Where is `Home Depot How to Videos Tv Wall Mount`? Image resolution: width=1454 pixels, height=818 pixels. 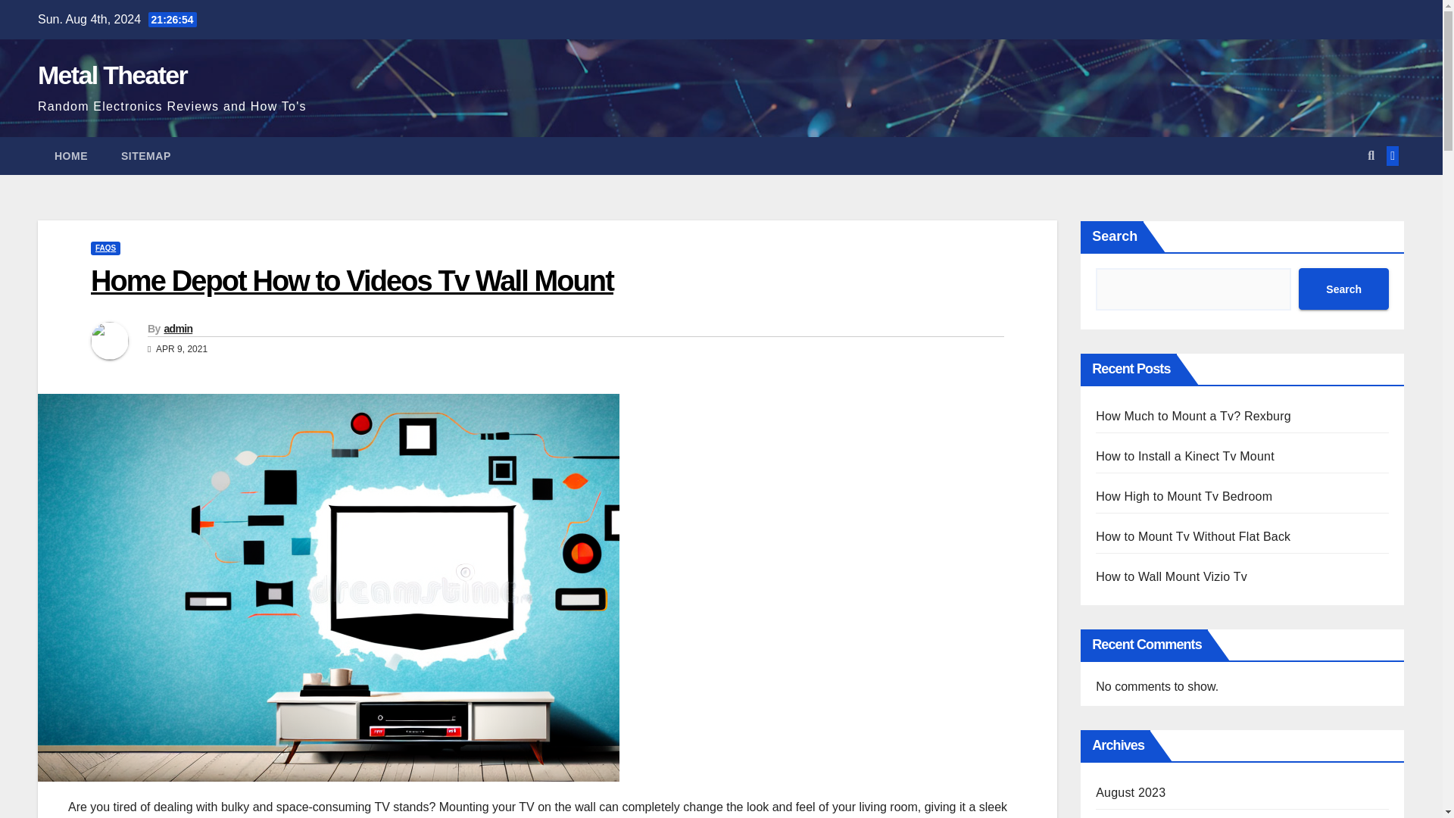
Home Depot How to Videos Tv Wall Mount is located at coordinates (351, 280).